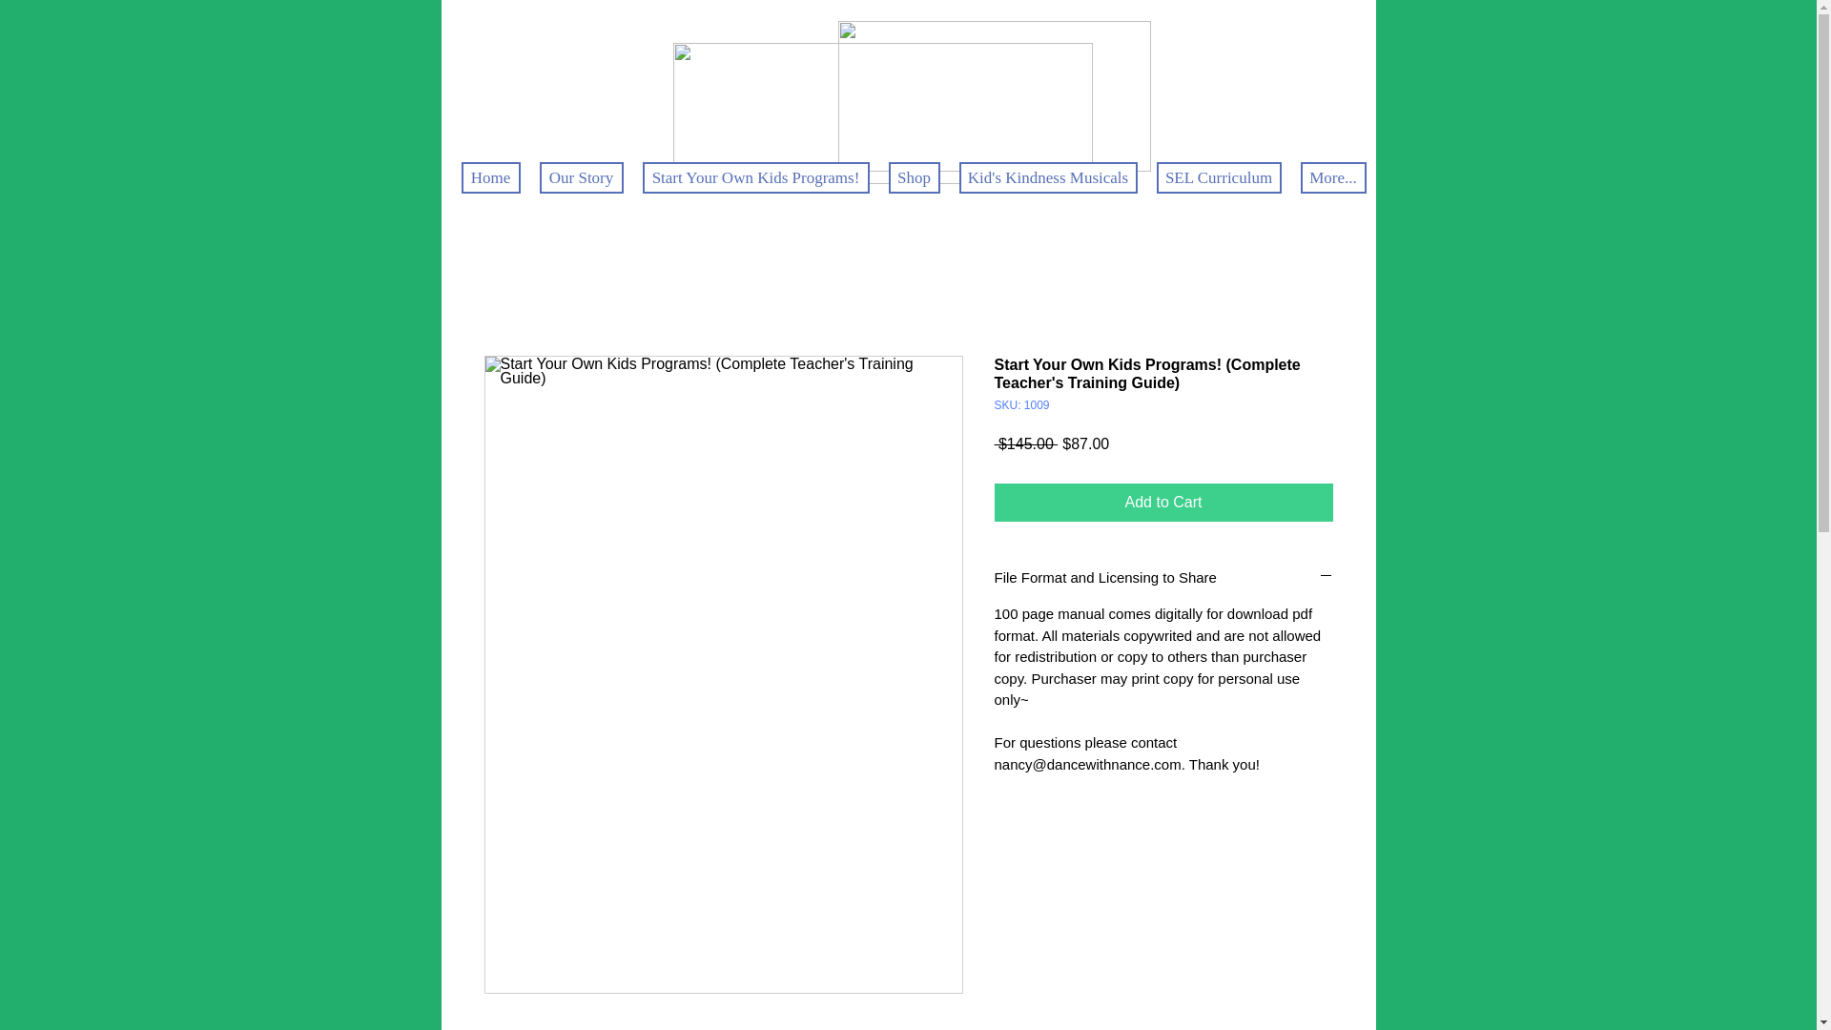 The width and height of the screenshot is (1831, 1030). Describe the element at coordinates (582, 177) in the screenshot. I see `Our Story` at that location.